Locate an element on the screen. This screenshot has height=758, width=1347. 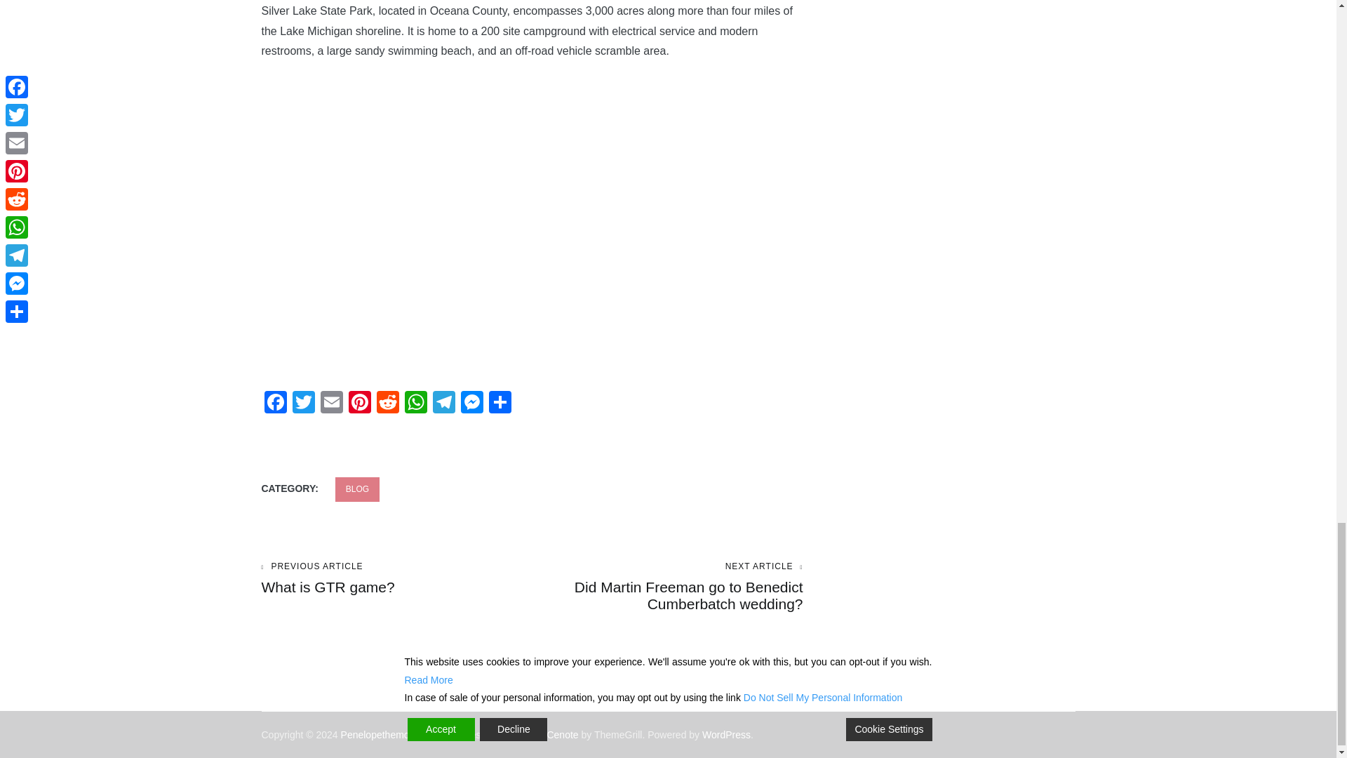
Messenger is located at coordinates (471, 404).